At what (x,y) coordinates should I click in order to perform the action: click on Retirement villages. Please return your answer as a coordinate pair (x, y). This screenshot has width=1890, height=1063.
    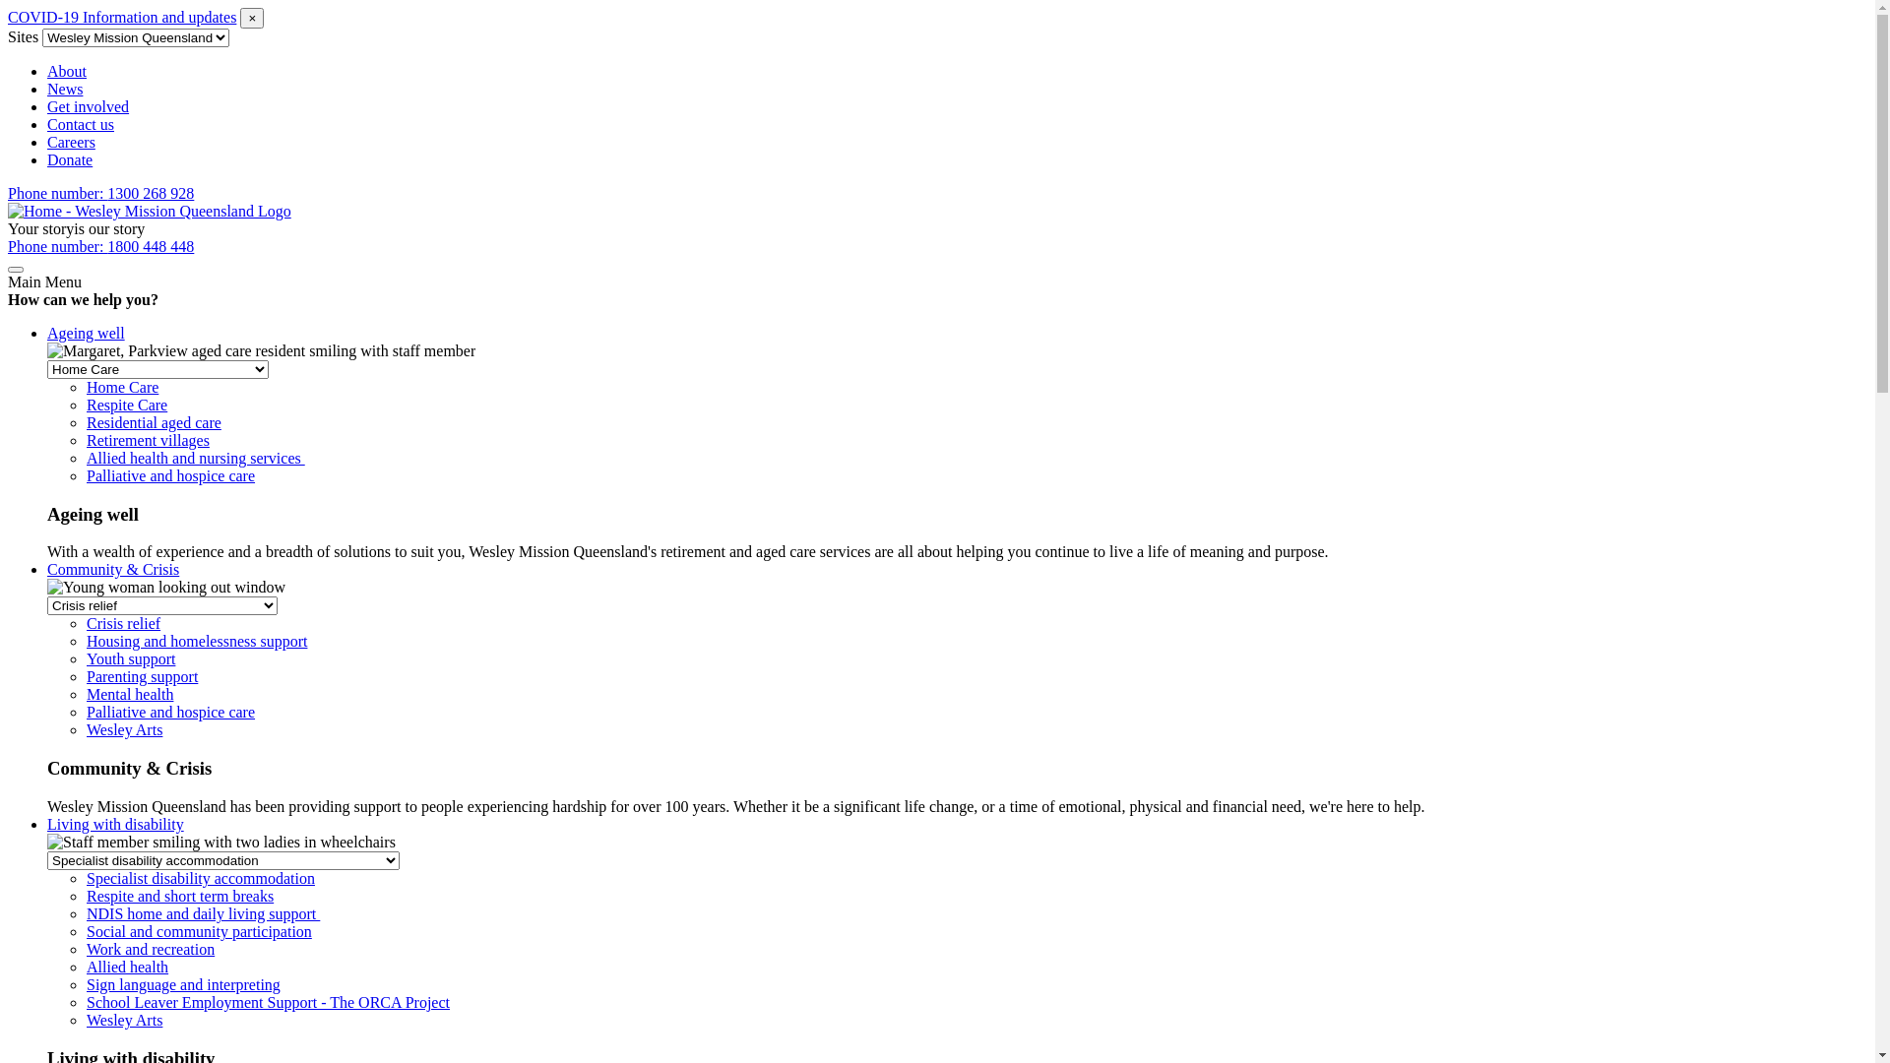
    Looking at the image, I should click on (148, 441).